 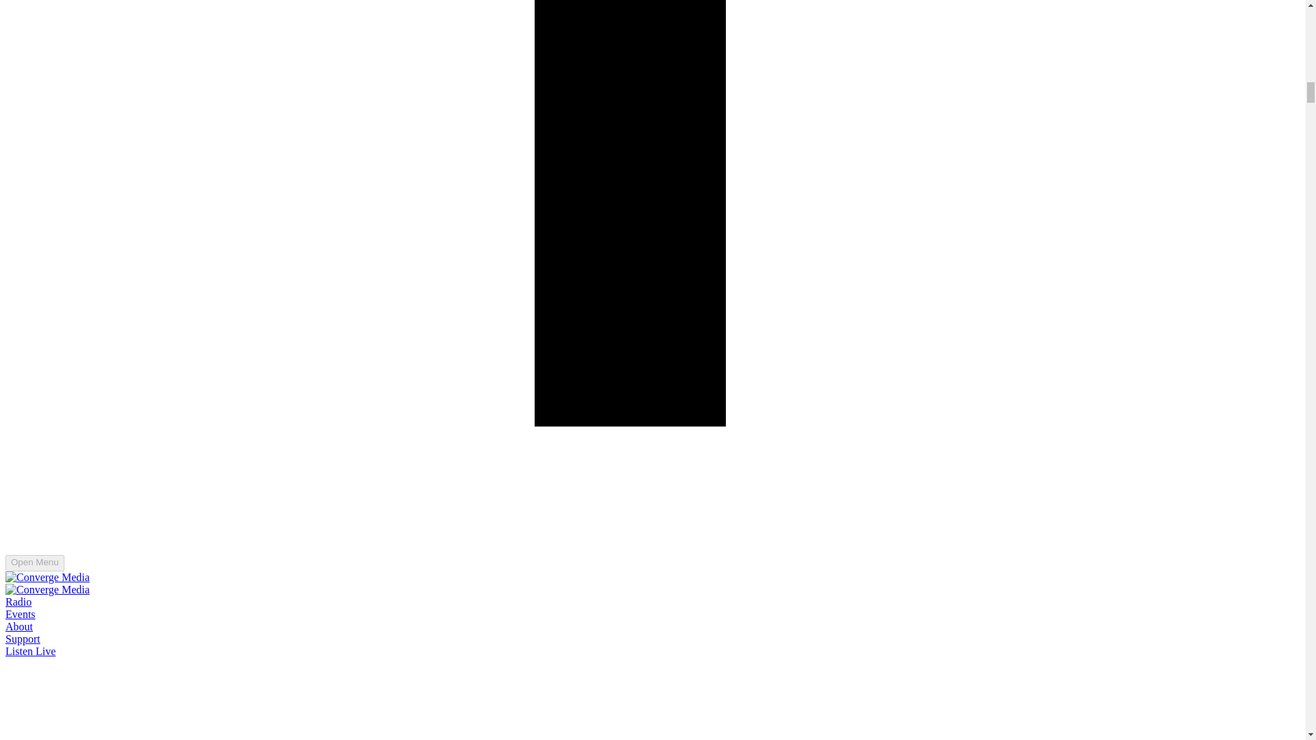 What do you see at coordinates (34, 563) in the screenshot?
I see `Open Menu` at bounding box center [34, 563].